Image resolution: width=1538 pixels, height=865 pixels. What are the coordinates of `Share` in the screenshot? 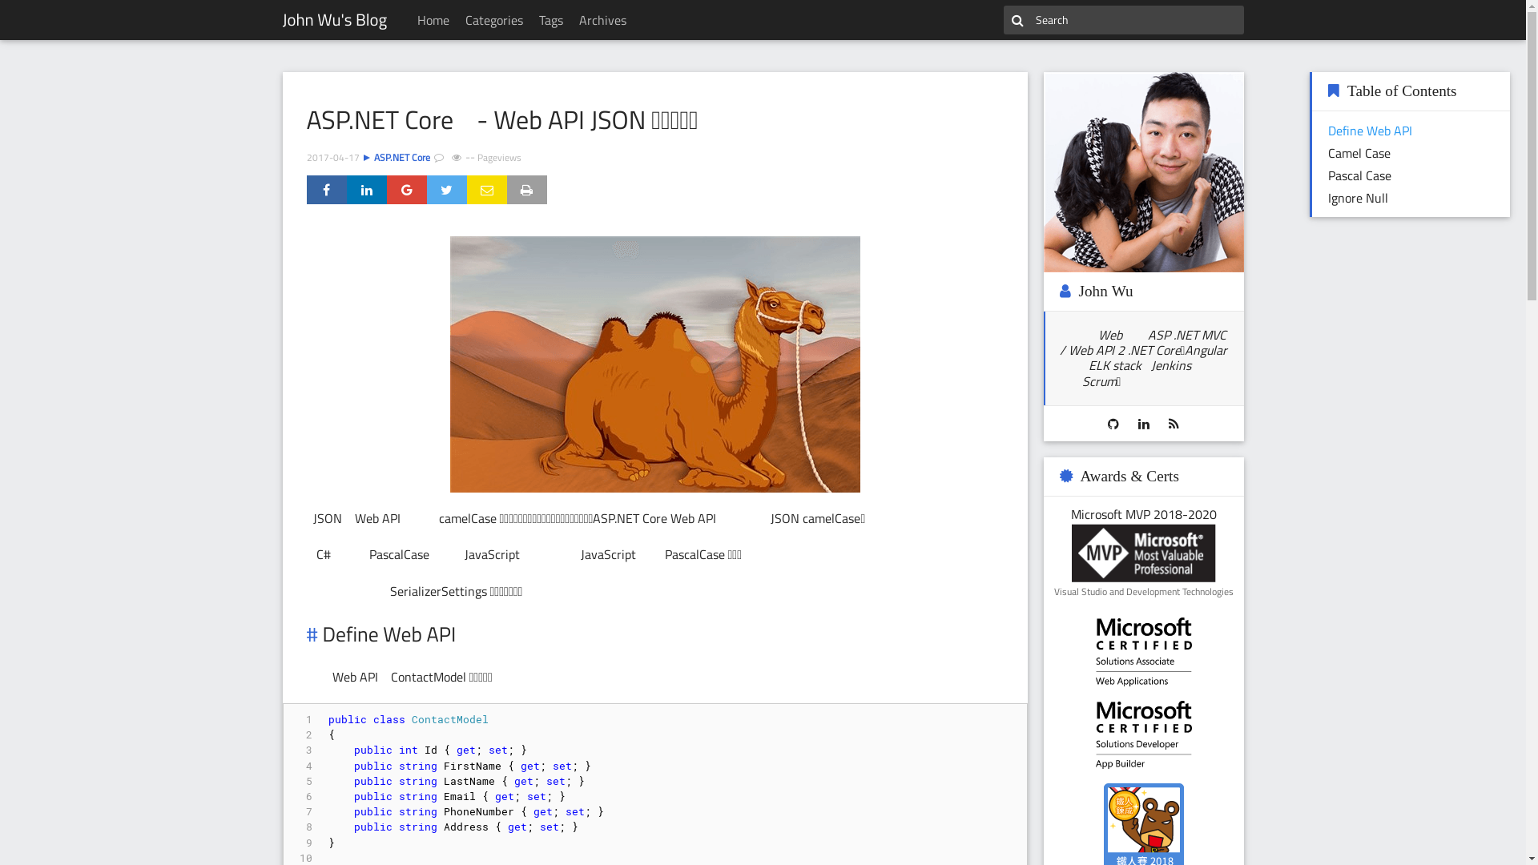 It's located at (406, 190).